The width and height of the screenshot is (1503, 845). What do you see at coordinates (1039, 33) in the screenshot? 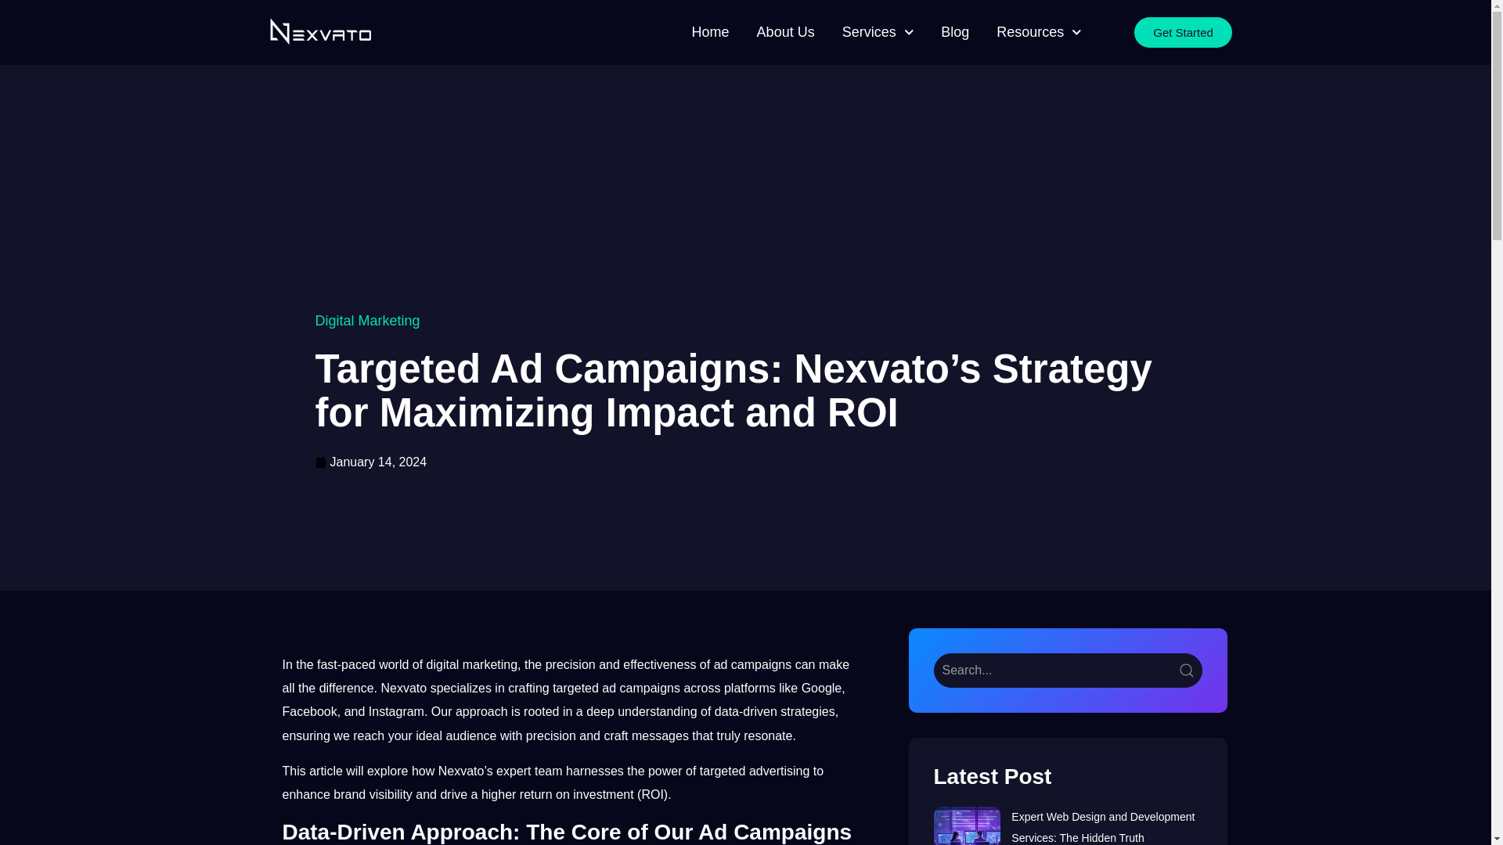
I see `Resources` at bounding box center [1039, 33].